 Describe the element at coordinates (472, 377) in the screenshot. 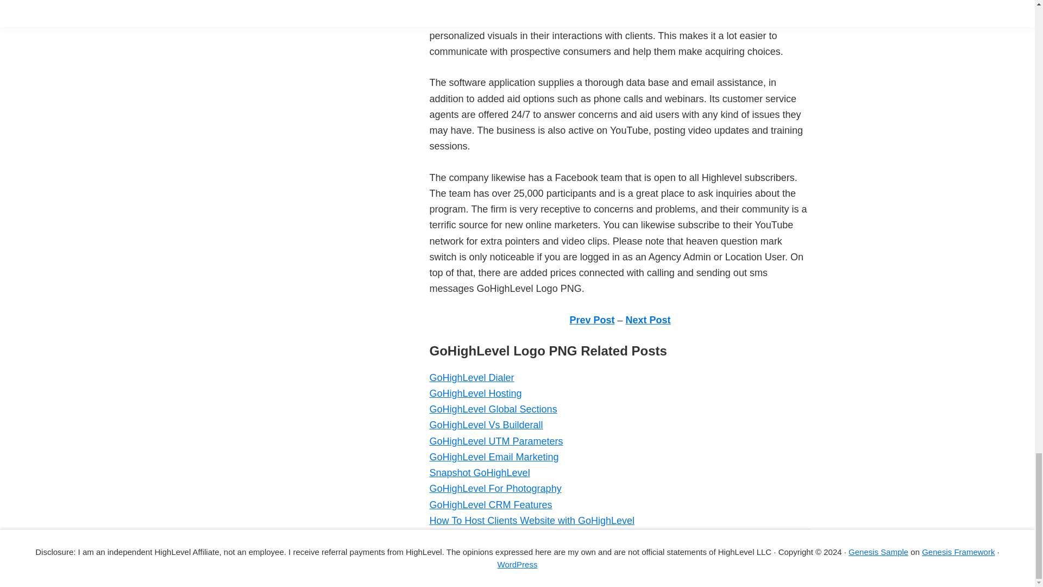

I see `GoHighLevel Dialer` at that location.